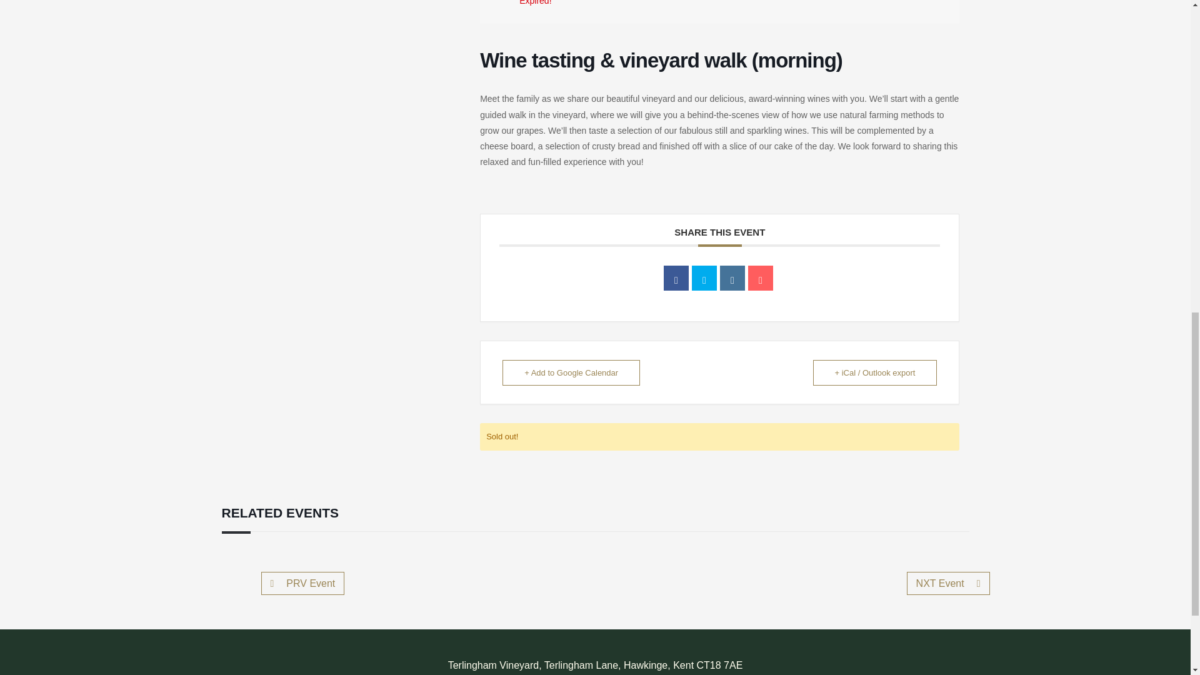 Image resolution: width=1200 pixels, height=675 pixels. Describe the element at coordinates (760, 278) in the screenshot. I see `Email` at that location.